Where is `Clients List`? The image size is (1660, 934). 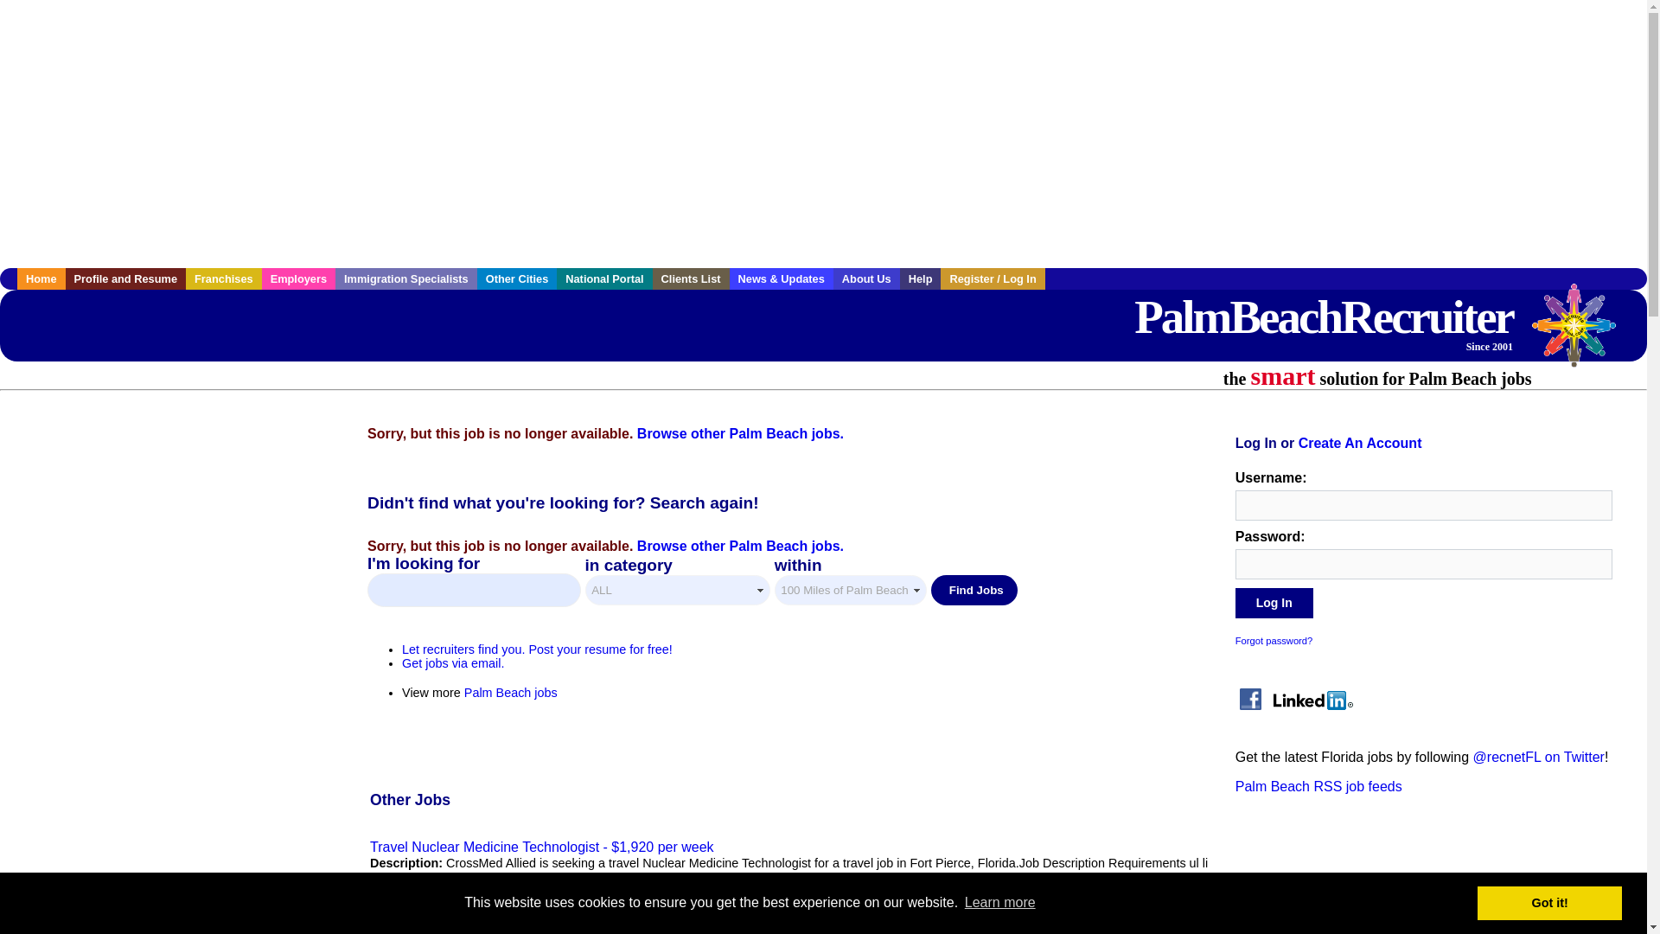 Clients List is located at coordinates (691, 278).